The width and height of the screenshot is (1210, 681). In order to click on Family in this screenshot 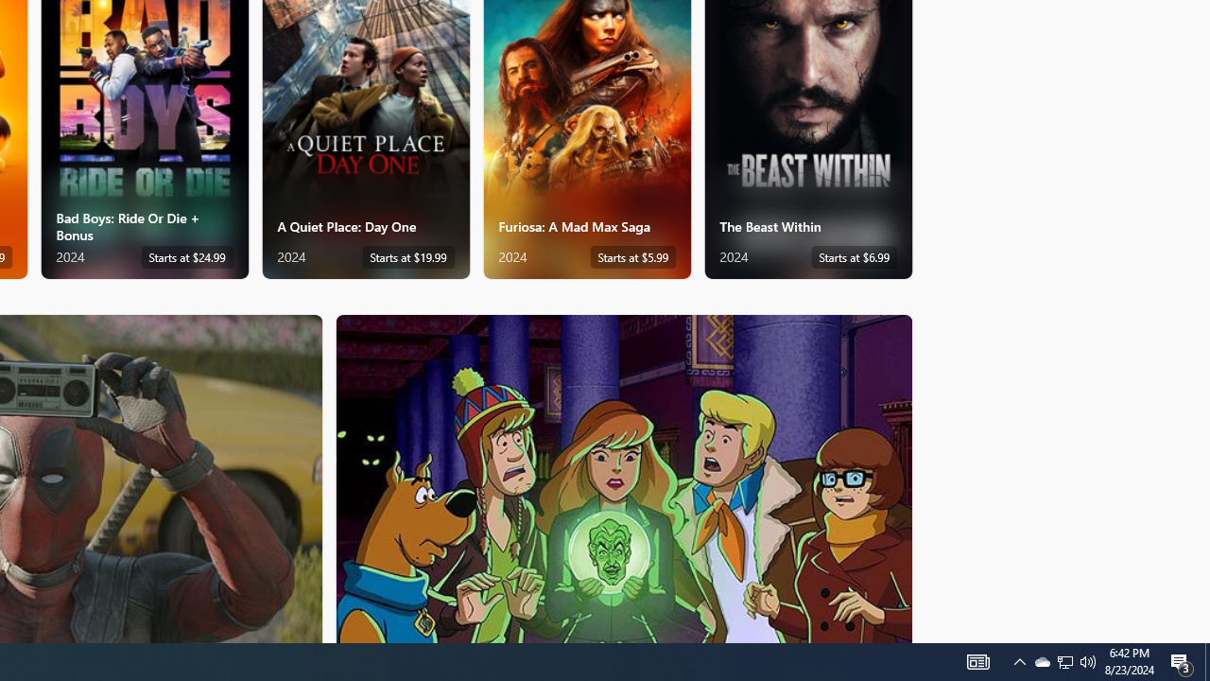, I will do `click(624, 478)`.